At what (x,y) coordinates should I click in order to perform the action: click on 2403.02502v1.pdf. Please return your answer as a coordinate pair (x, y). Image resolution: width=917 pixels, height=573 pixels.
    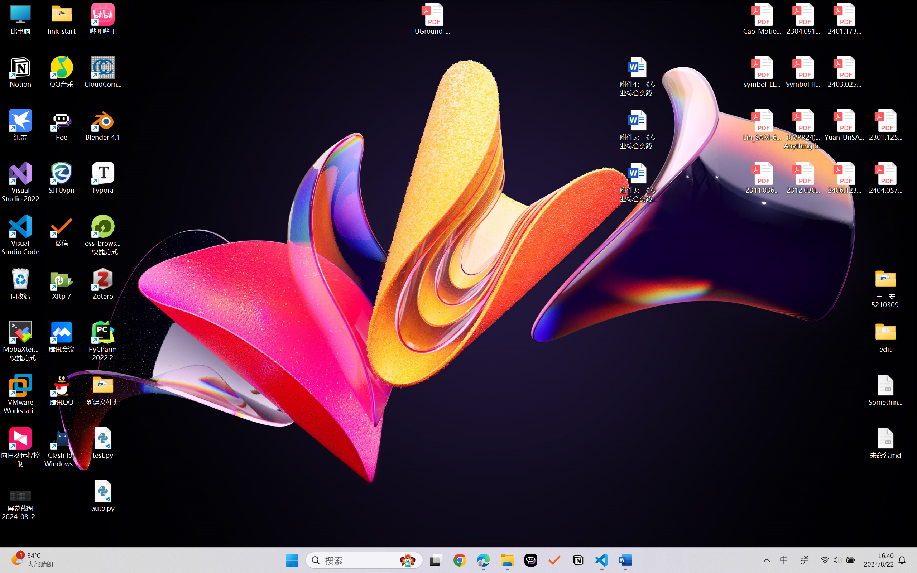
    Looking at the image, I should click on (844, 72).